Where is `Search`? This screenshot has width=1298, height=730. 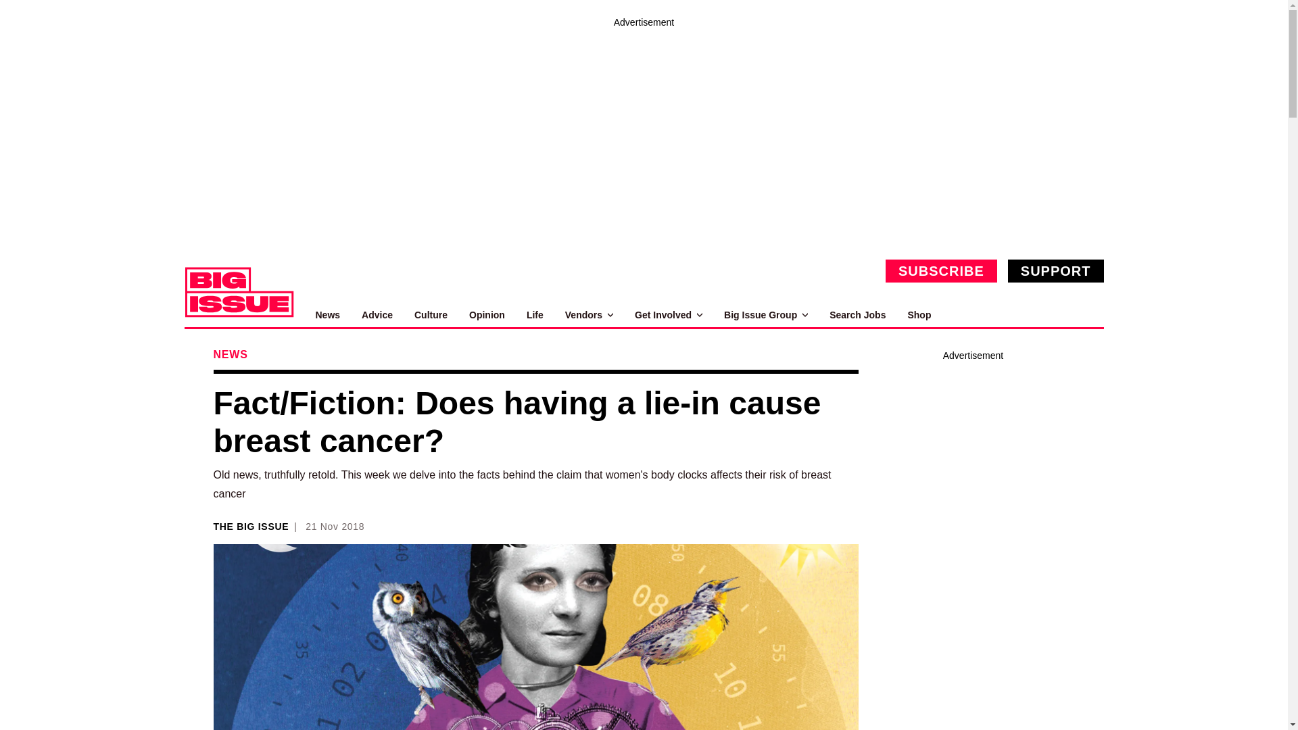 Search is located at coordinates (1088, 315).